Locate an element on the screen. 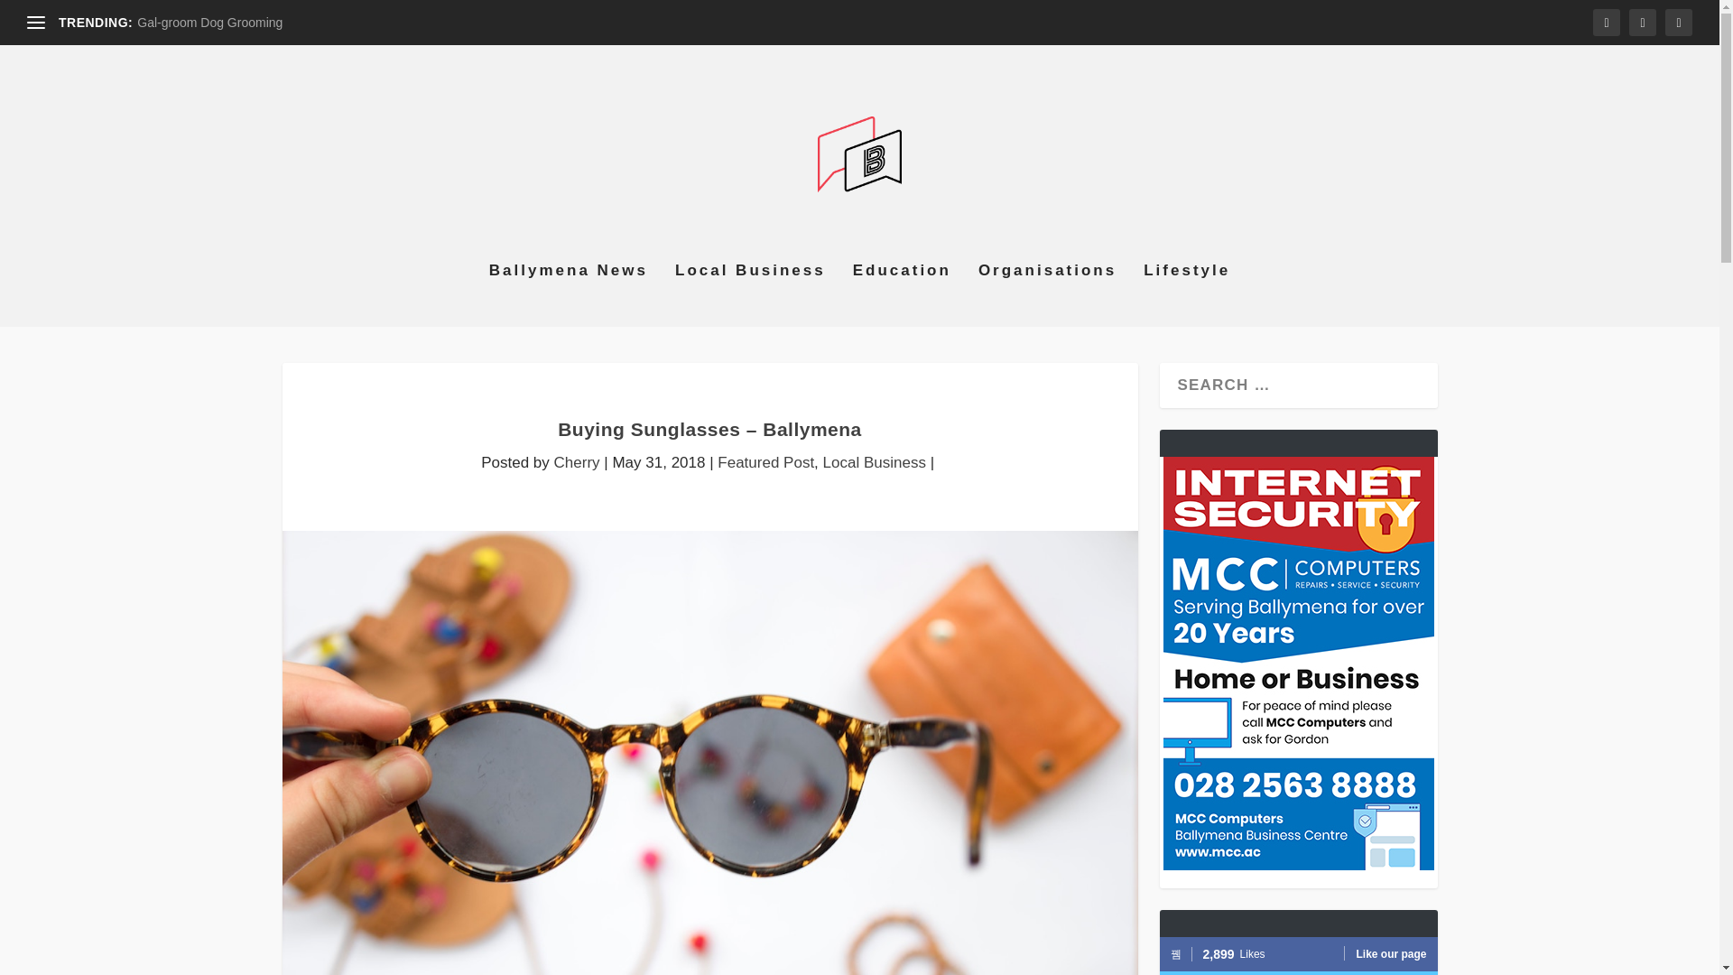 This screenshot has width=1733, height=975. Local Business is located at coordinates (751, 294).